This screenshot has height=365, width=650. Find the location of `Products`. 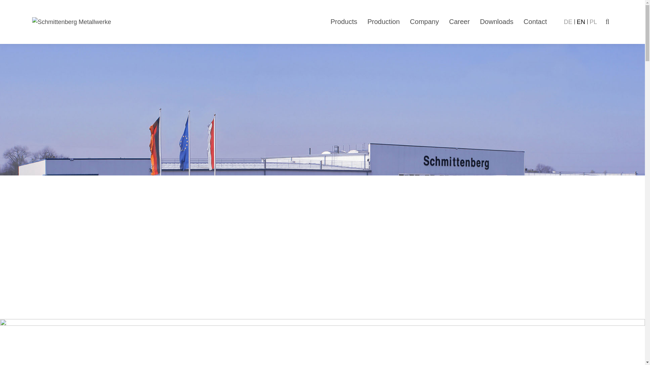

Products is located at coordinates (343, 21).